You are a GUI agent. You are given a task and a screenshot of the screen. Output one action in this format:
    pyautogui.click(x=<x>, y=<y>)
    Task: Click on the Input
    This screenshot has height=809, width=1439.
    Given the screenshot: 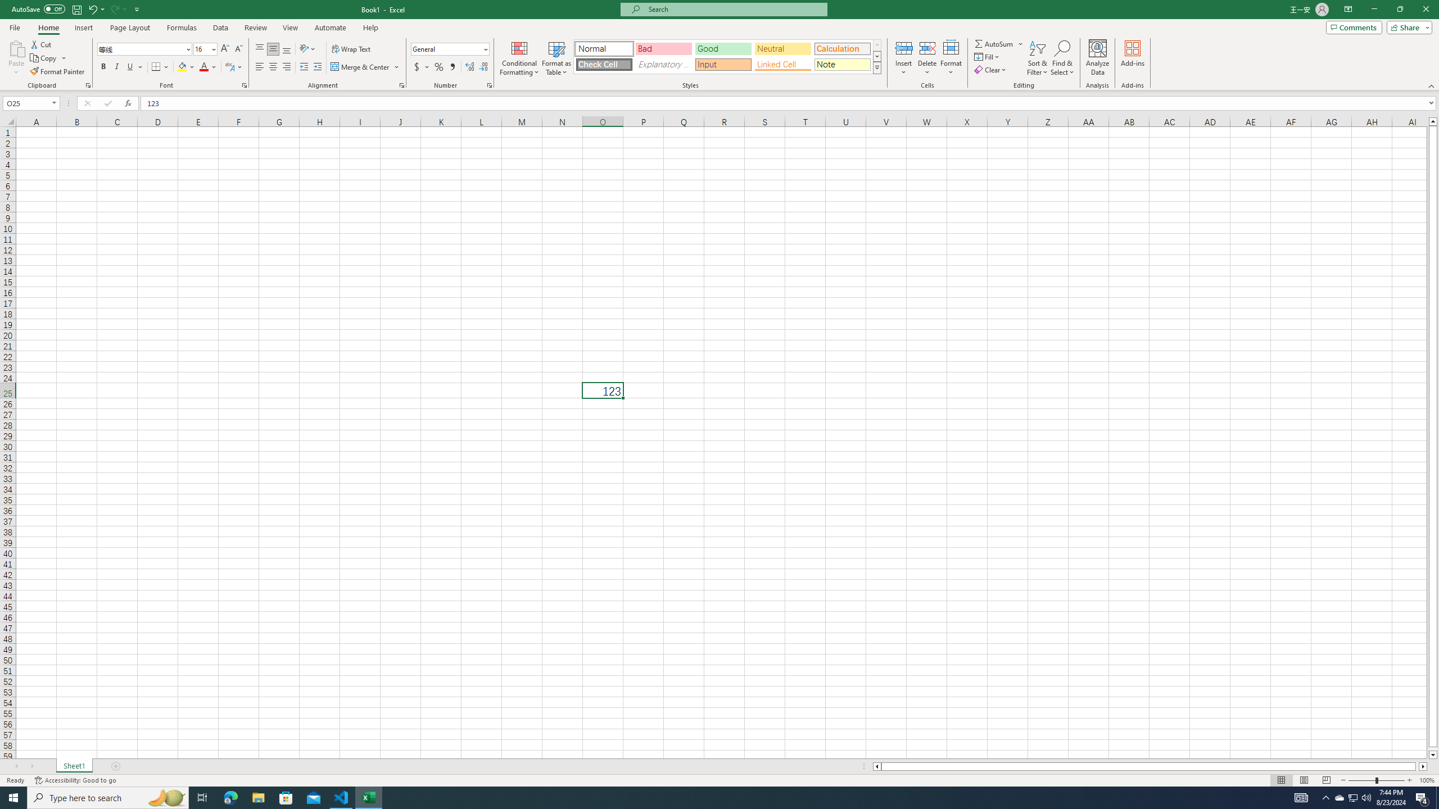 What is the action you would take?
    pyautogui.click(x=723, y=64)
    